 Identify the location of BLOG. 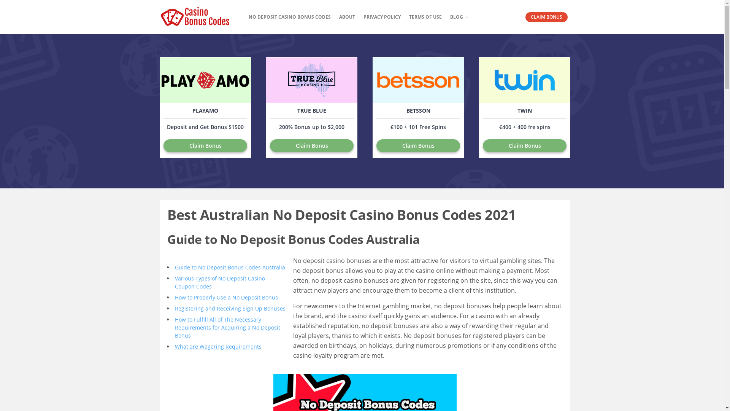
(459, 17).